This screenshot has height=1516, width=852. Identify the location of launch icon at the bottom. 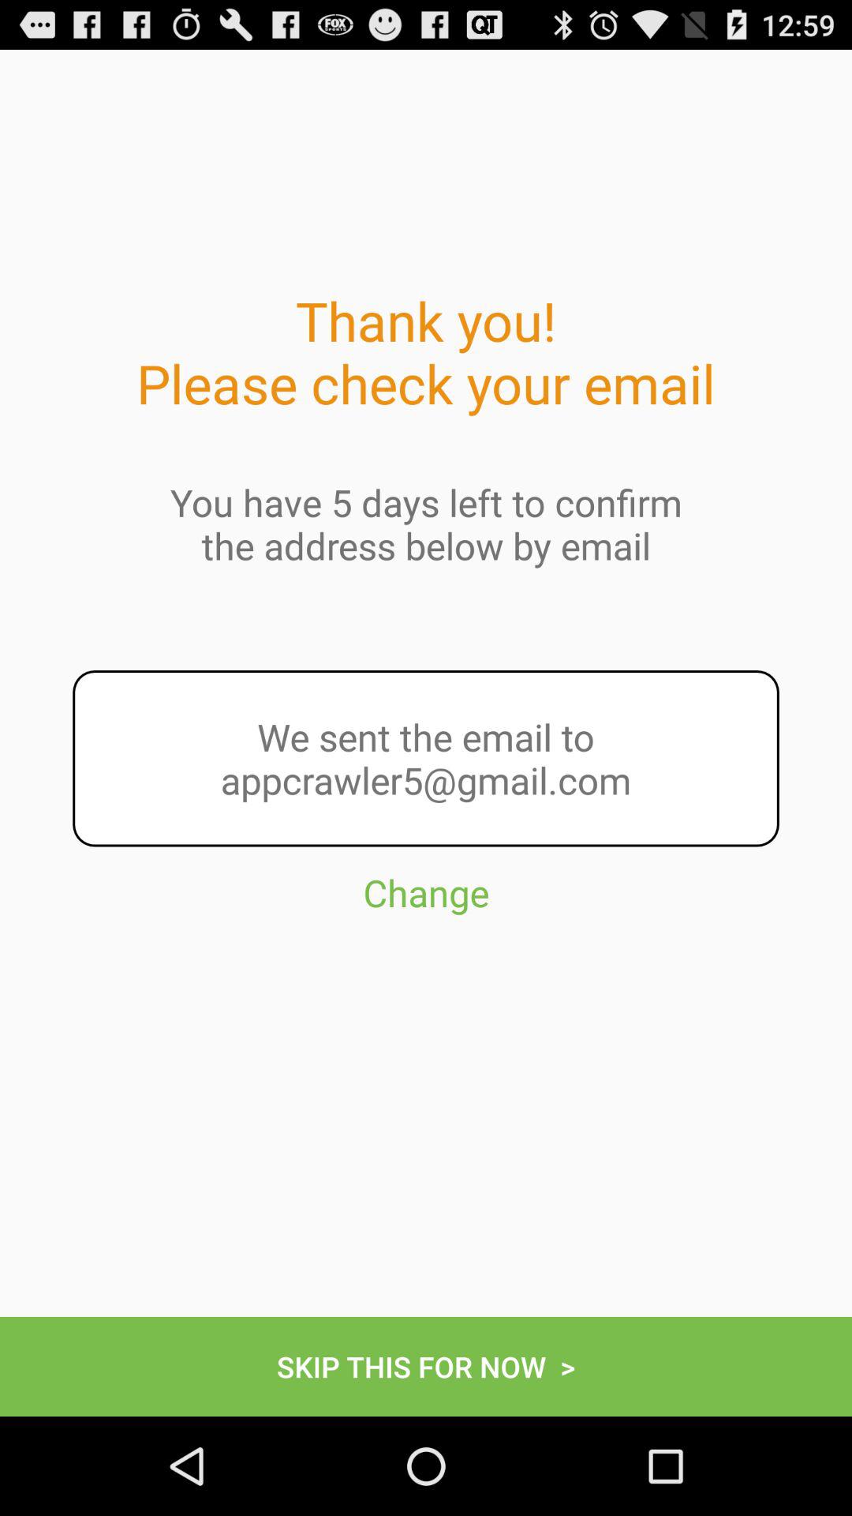
(426, 1366).